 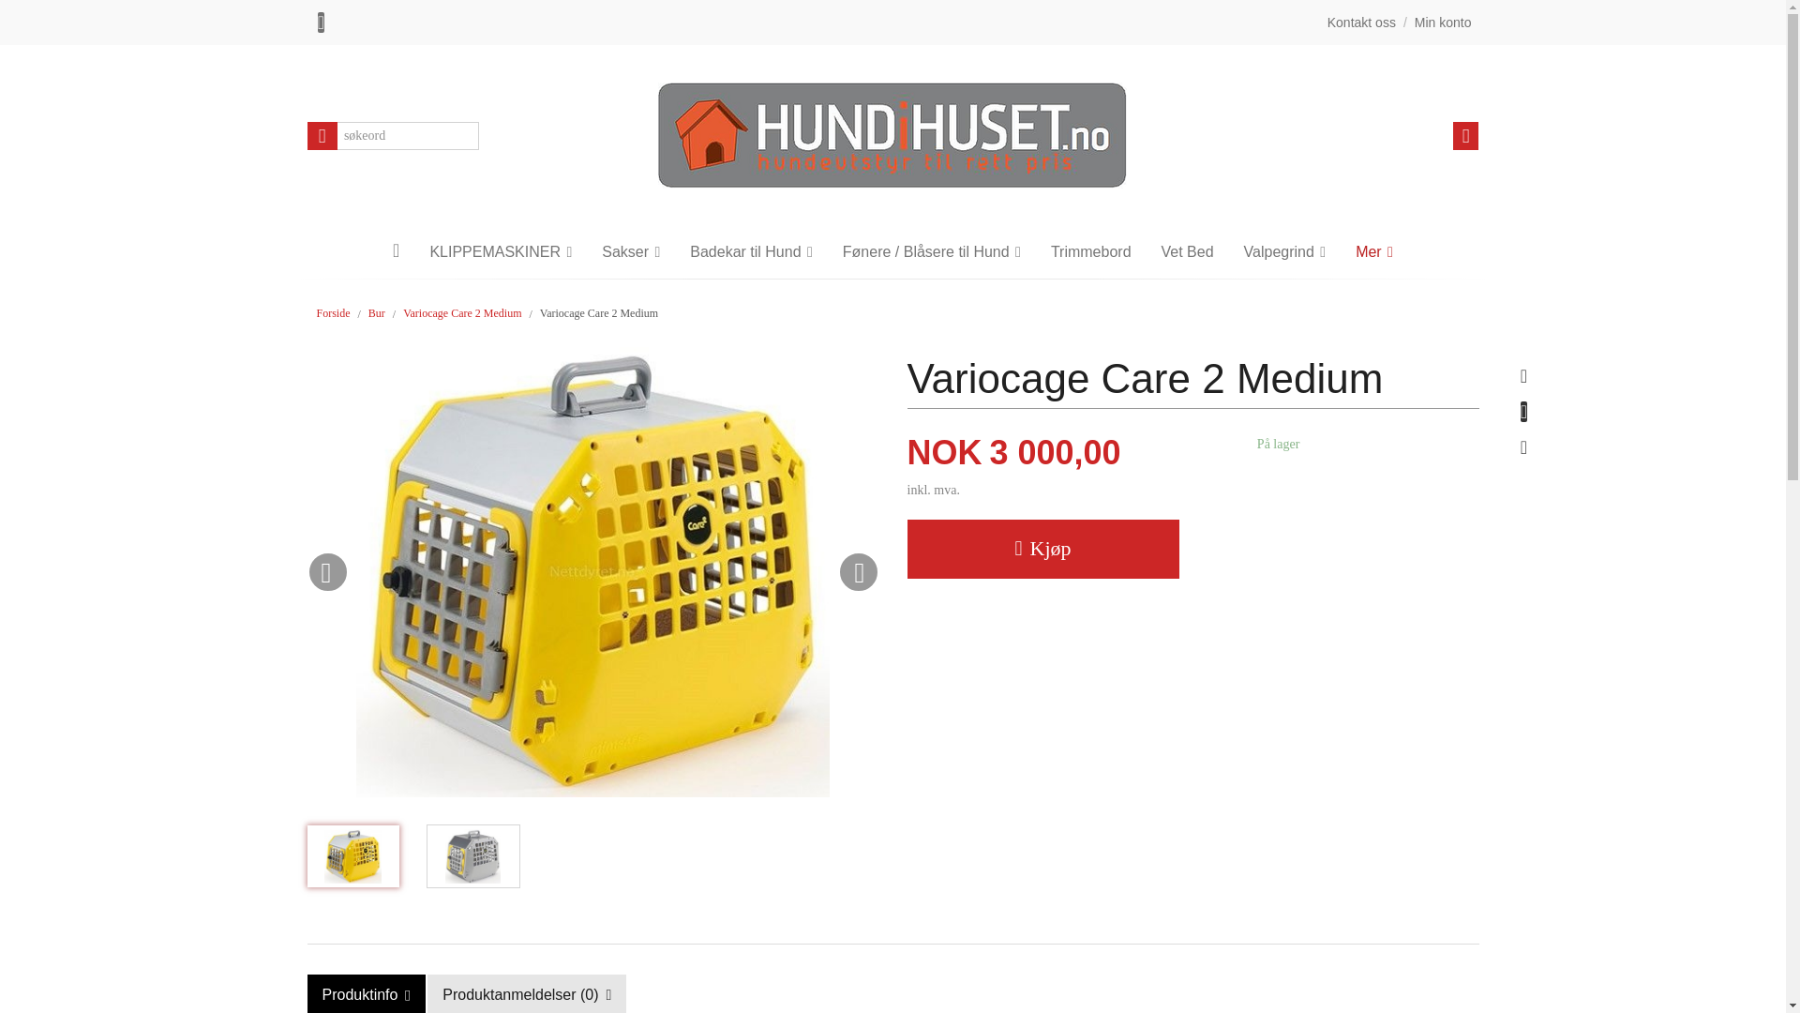 I want to click on Min konto, so click(x=1444, y=23).